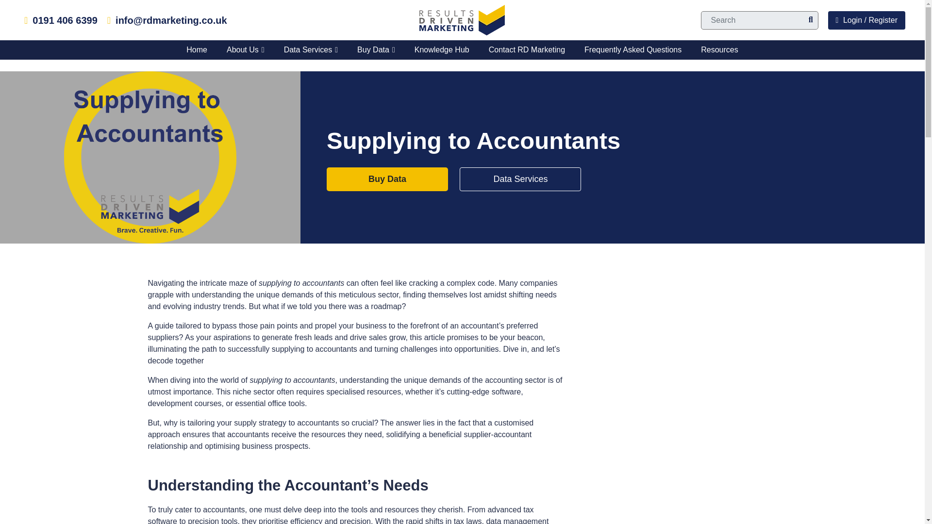 This screenshot has width=932, height=524. Describe the element at coordinates (246, 50) in the screenshot. I see `About Us` at that location.